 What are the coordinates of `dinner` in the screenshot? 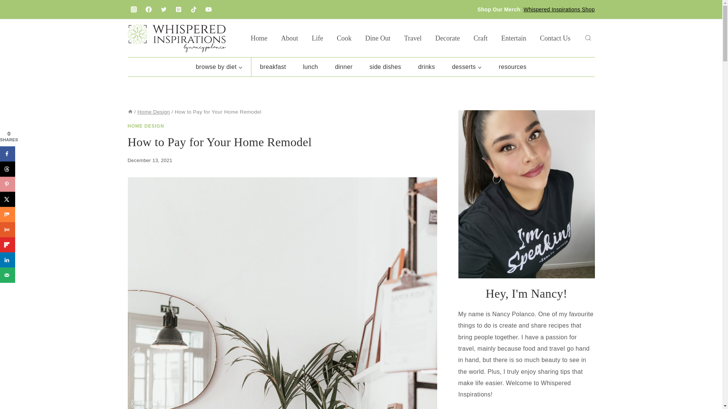 It's located at (344, 67).